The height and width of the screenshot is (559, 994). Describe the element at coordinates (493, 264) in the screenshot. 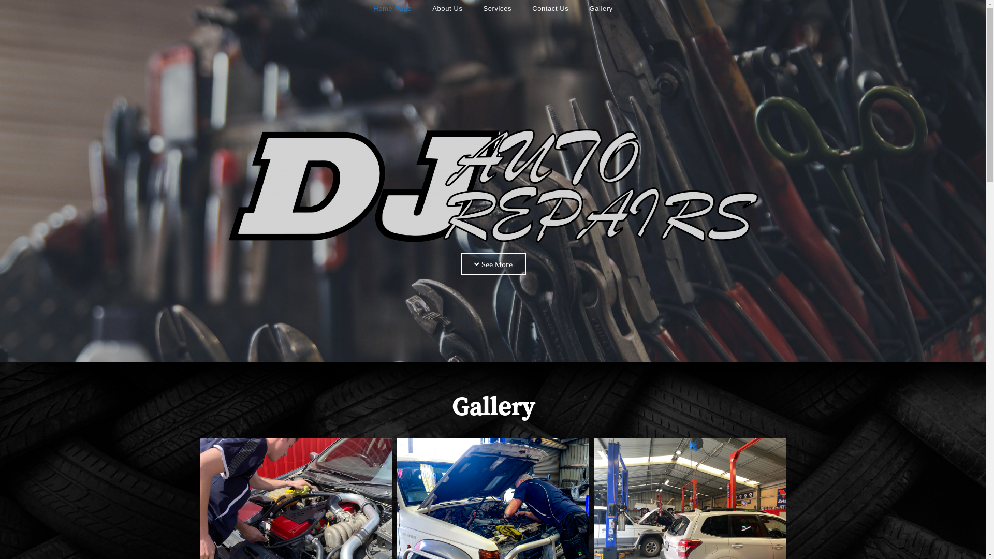

I see `See More` at that location.